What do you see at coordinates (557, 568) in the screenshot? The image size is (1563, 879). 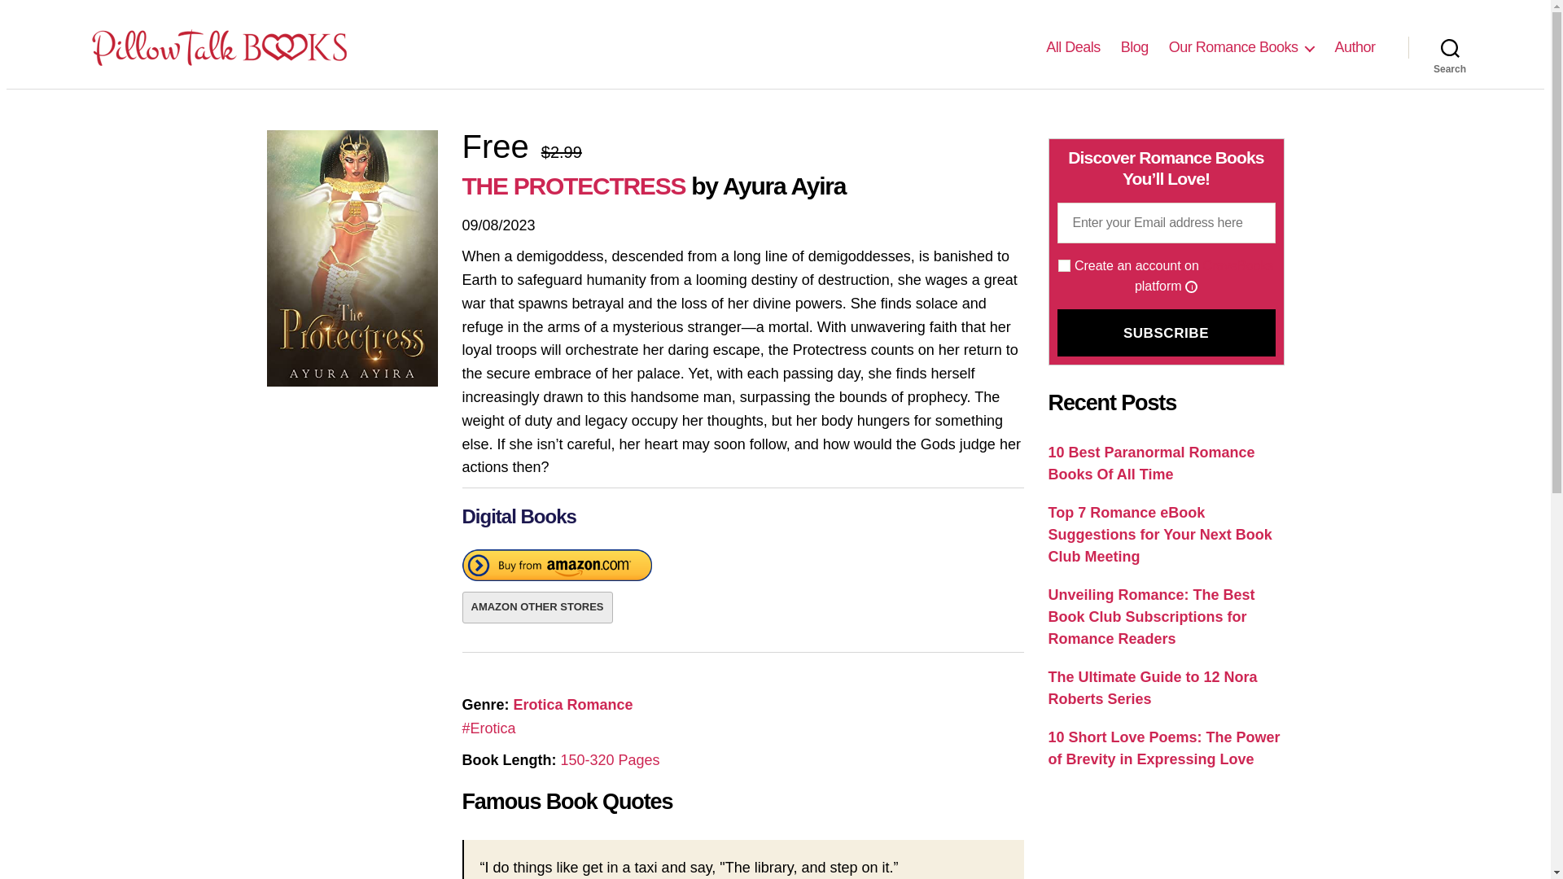 I see `Amazon` at bounding box center [557, 568].